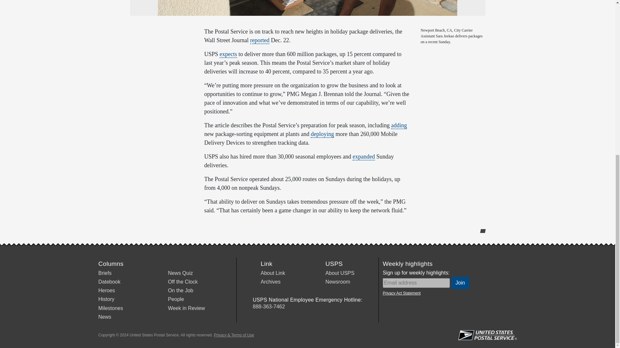 Image resolution: width=620 pixels, height=348 pixels. I want to click on Join, so click(460, 283).